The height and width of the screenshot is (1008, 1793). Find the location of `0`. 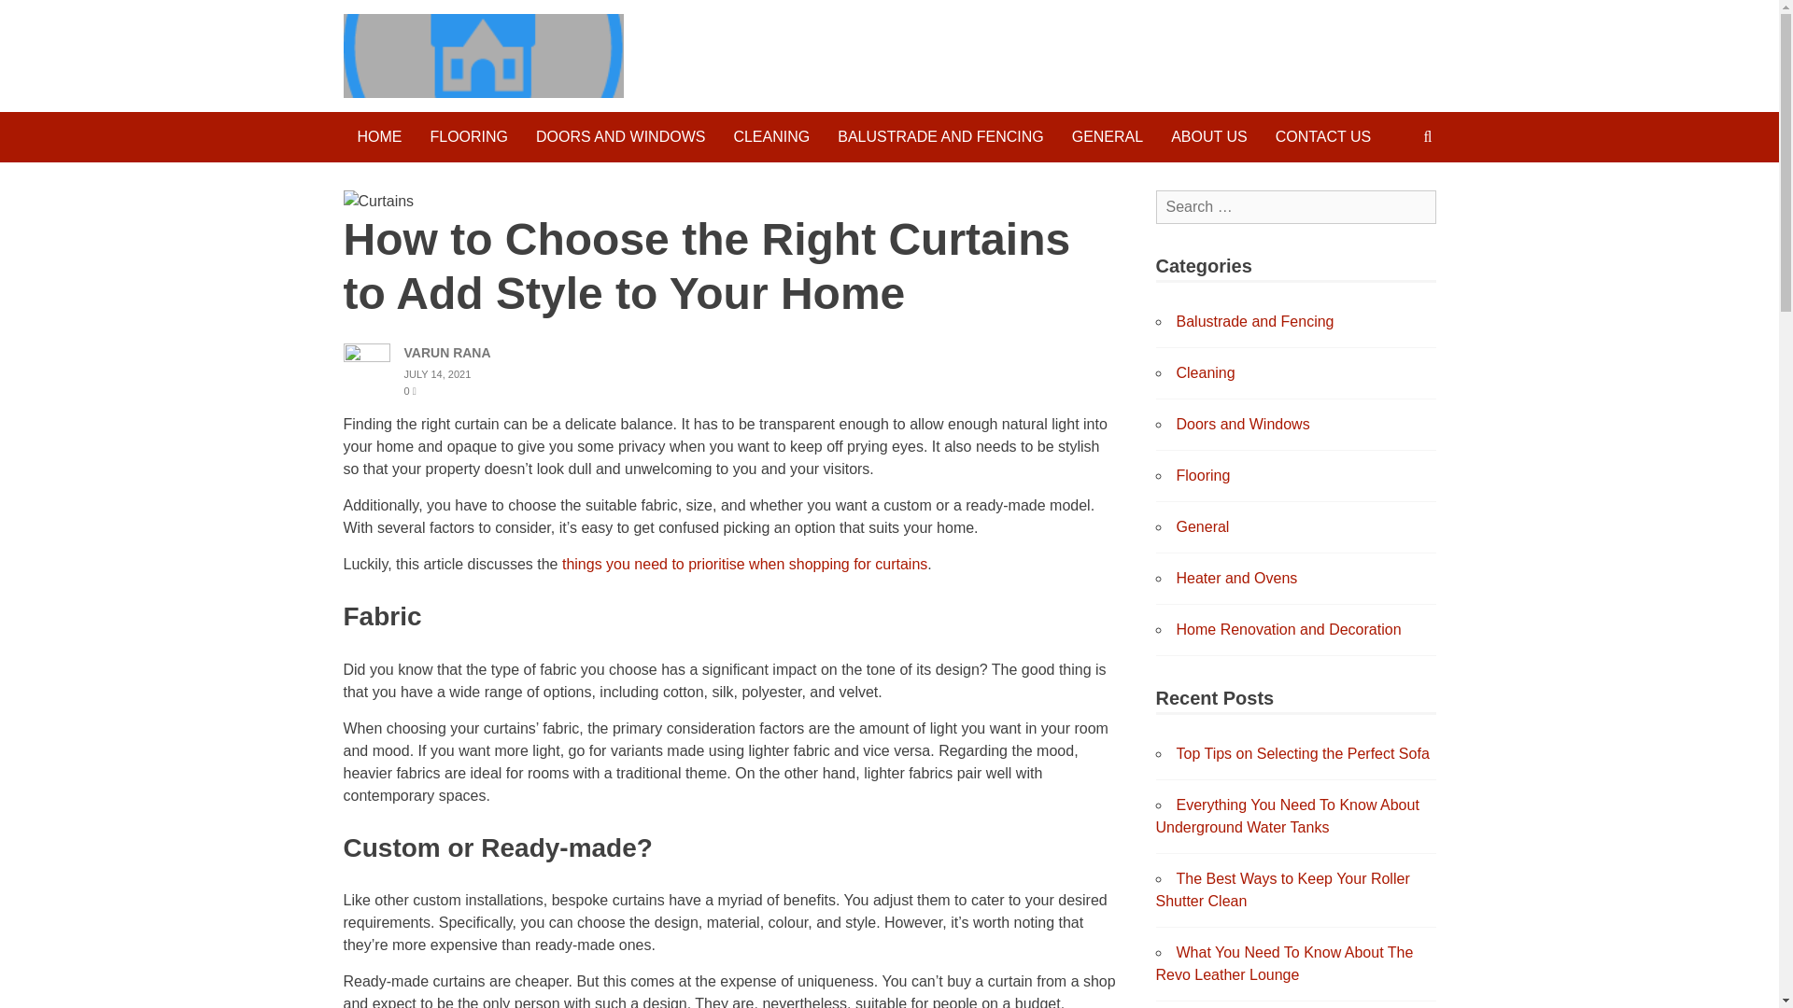

0 is located at coordinates (409, 390).